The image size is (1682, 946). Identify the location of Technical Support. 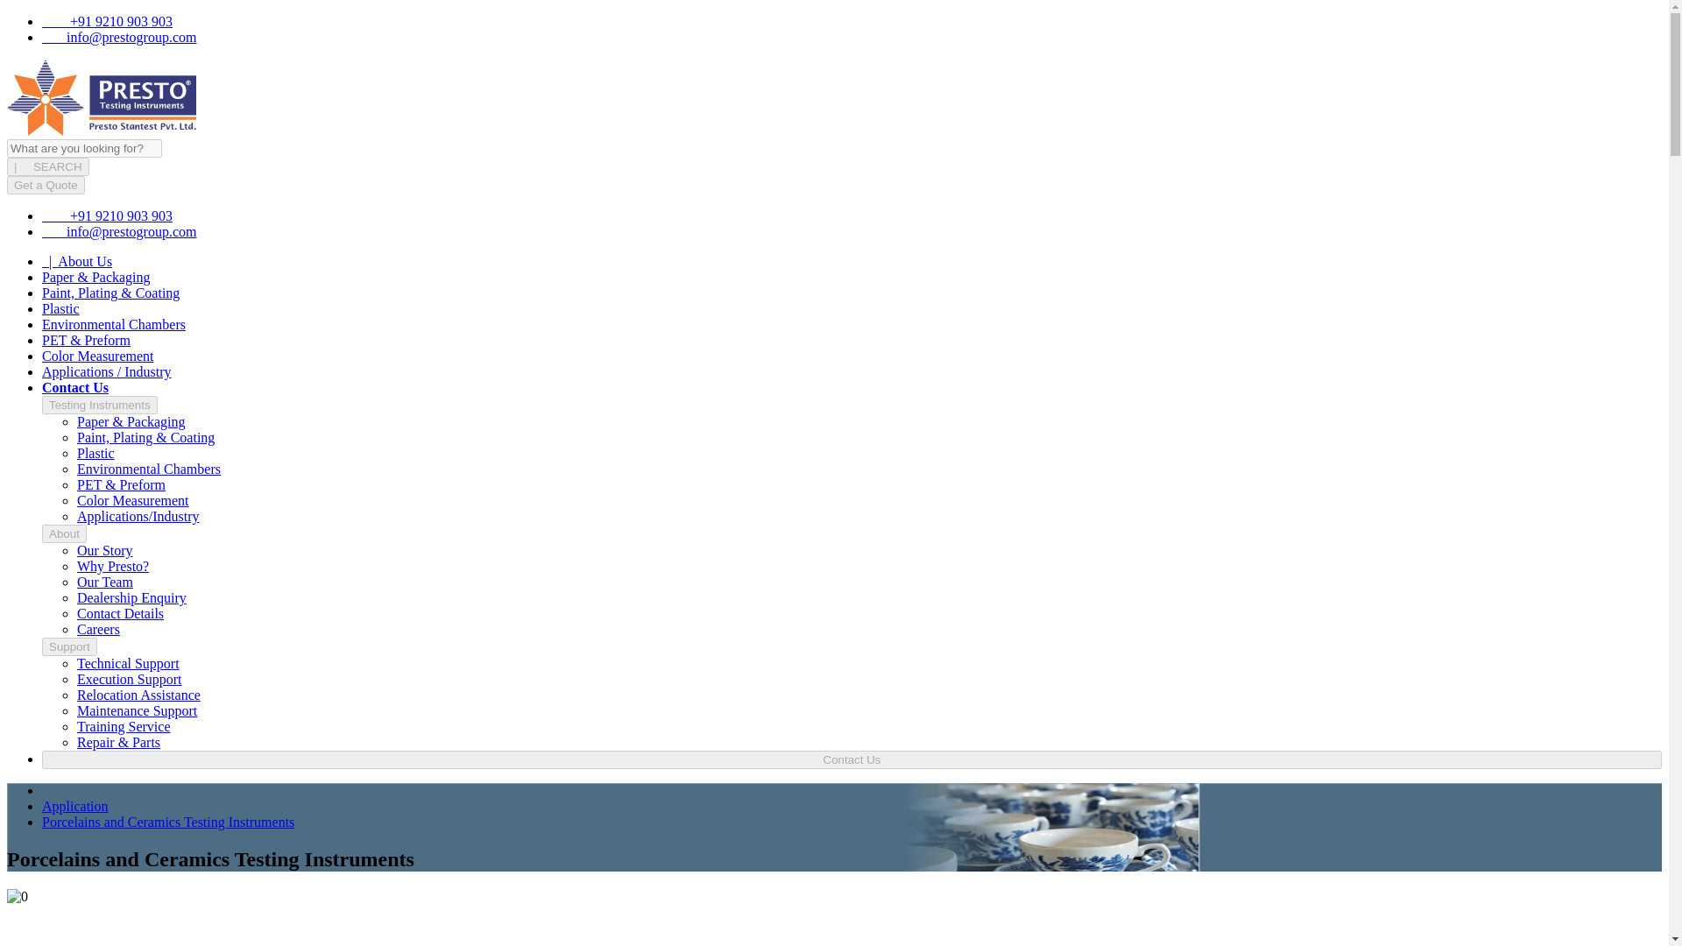
(128, 663).